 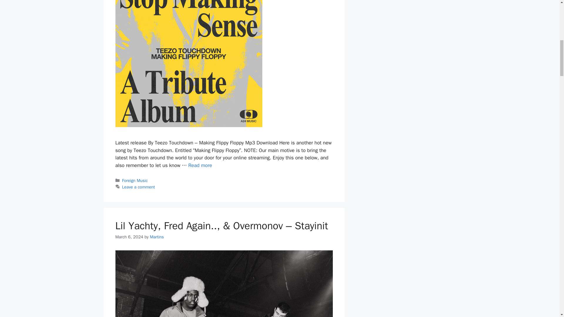 What do you see at coordinates (135, 180) in the screenshot?
I see `Foreign Music` at bounding box center [135, 180].